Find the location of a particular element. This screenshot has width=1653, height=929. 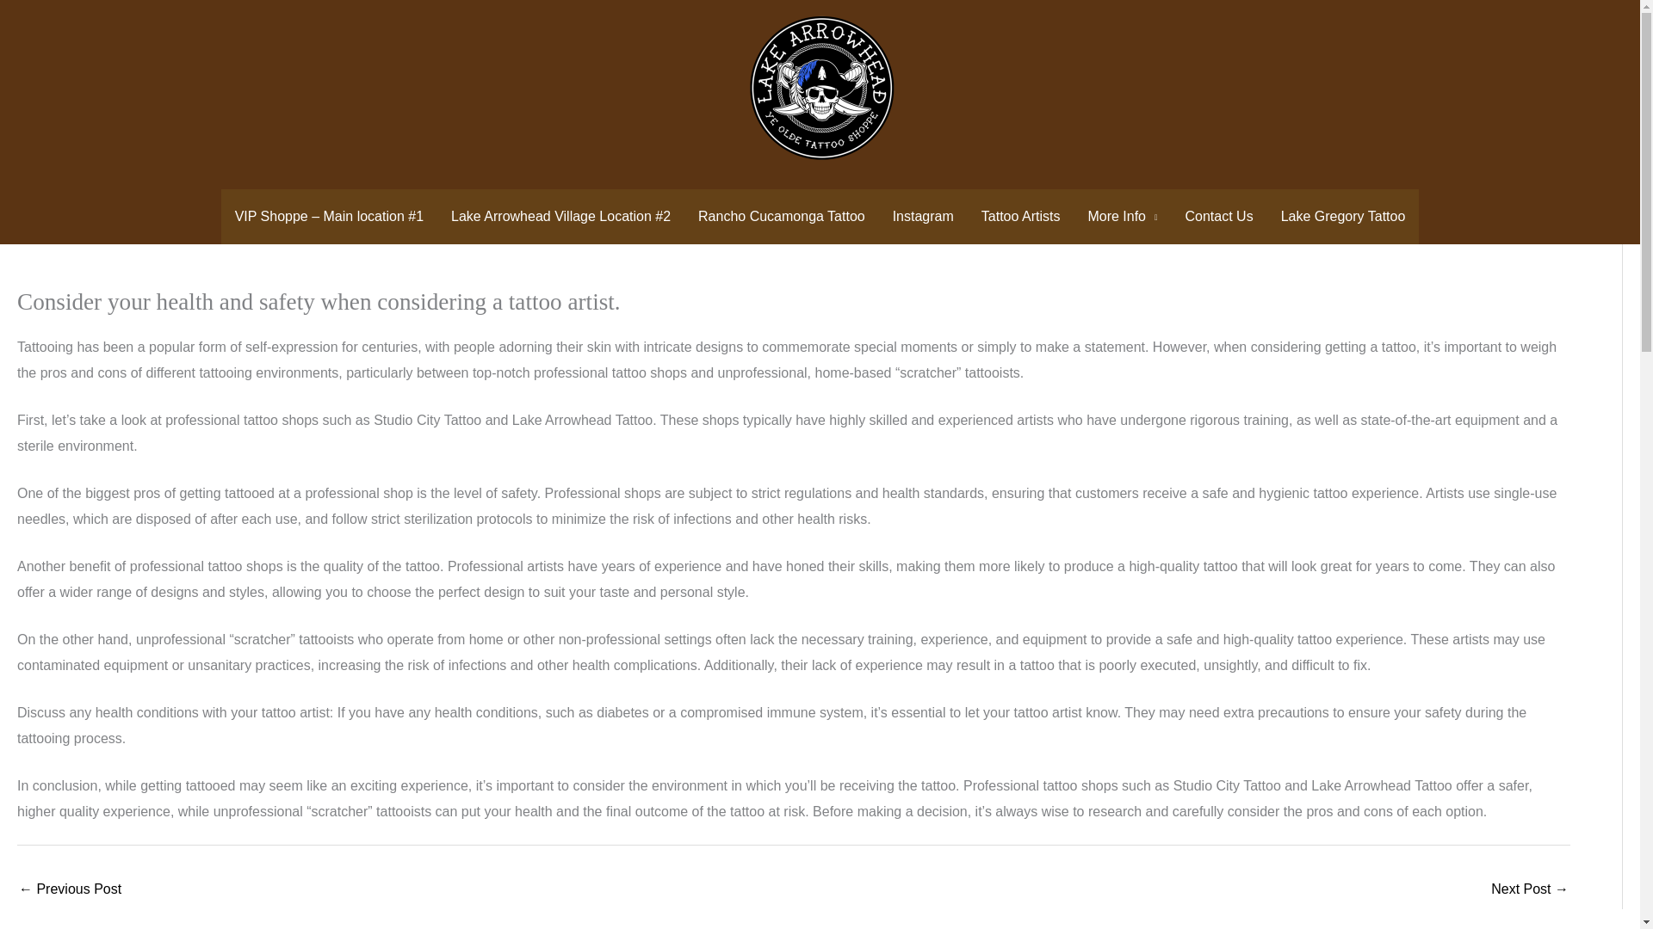

News is located at coordinates (41, 100).